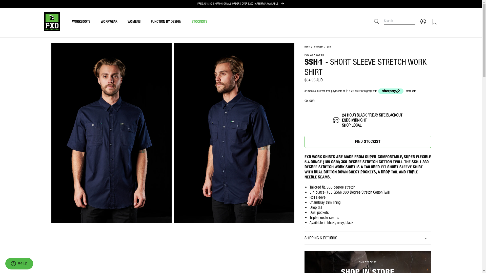 This screenshot has width=486, height=273. Describe the element at coordinates (368, 142) in the screenshot. I see `FIND STOCKIST` at that location.